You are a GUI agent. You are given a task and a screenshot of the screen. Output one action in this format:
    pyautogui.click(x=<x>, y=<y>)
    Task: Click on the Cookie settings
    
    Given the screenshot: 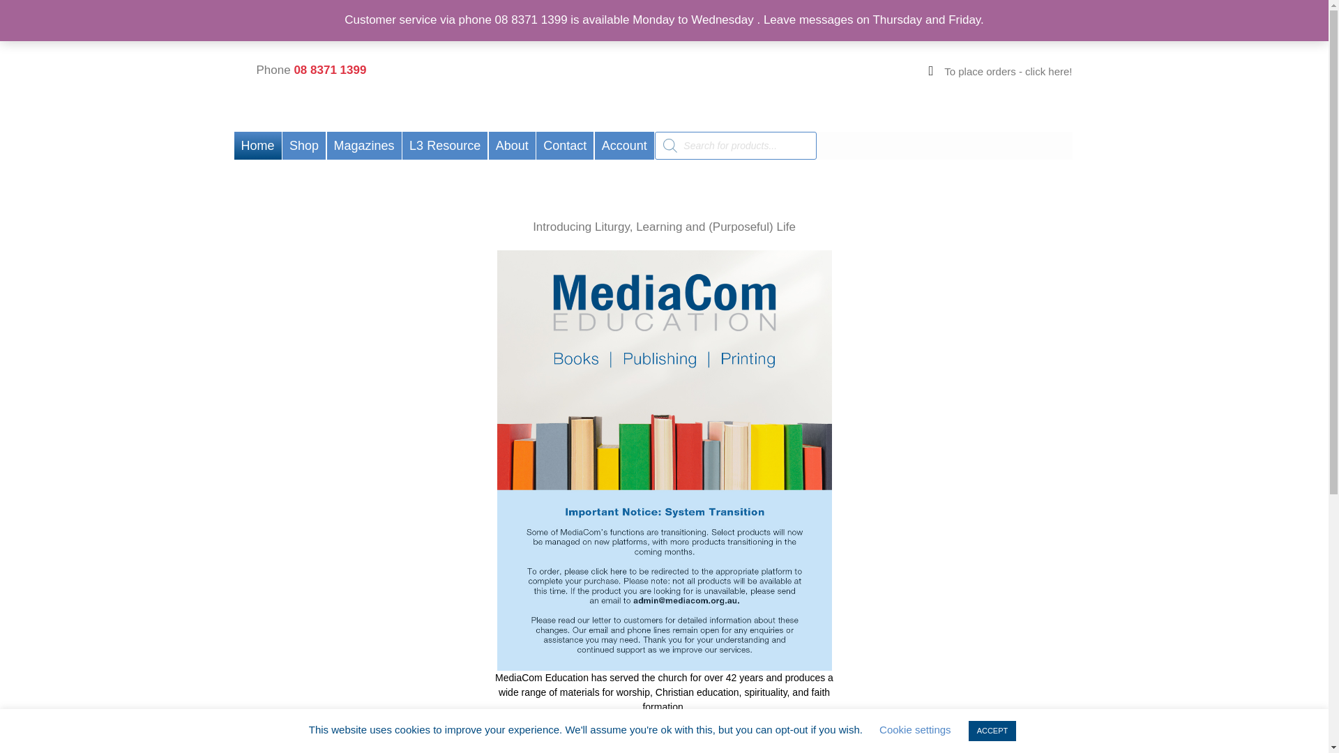 What is the action you would take?
    pyautogui.click(x=915, y=729)
    